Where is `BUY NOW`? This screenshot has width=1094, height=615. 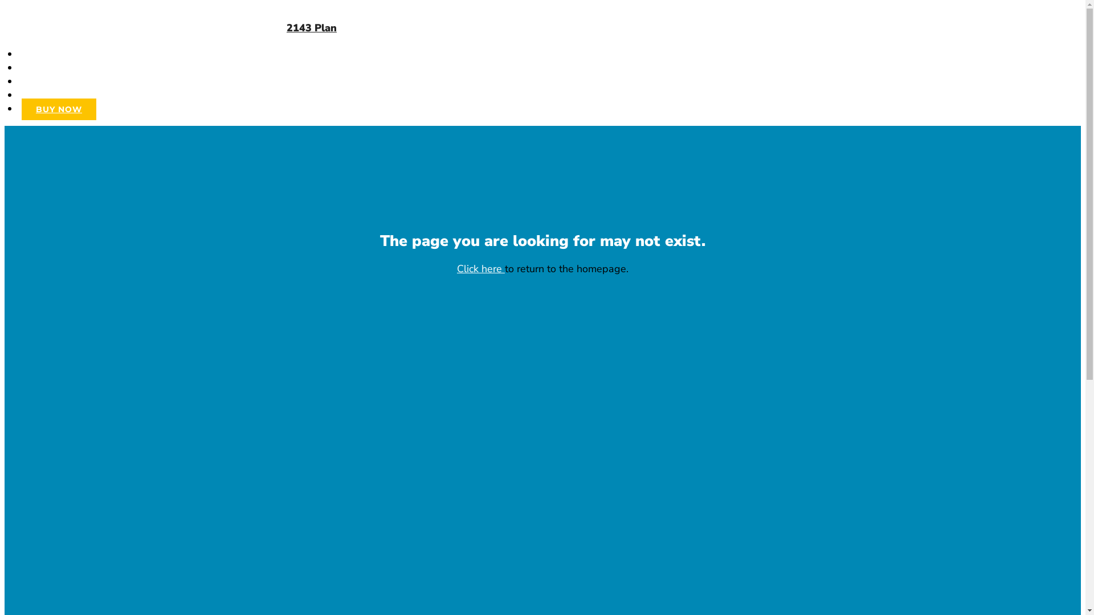 BUY NOW is located at coordinates (59, 109).